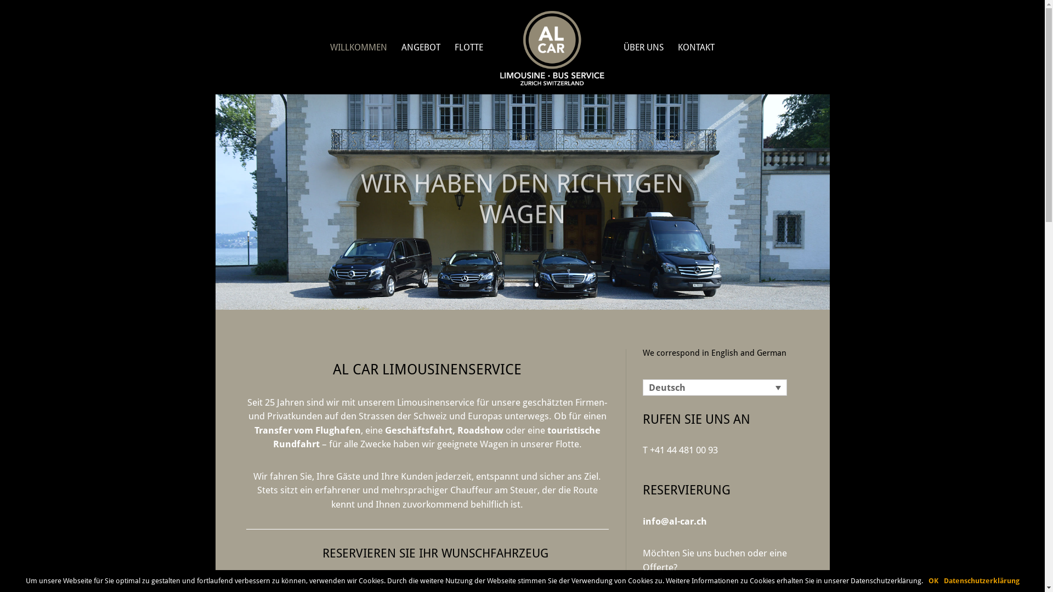  I want to click on WILLKOMMEN, so click(359, 69).